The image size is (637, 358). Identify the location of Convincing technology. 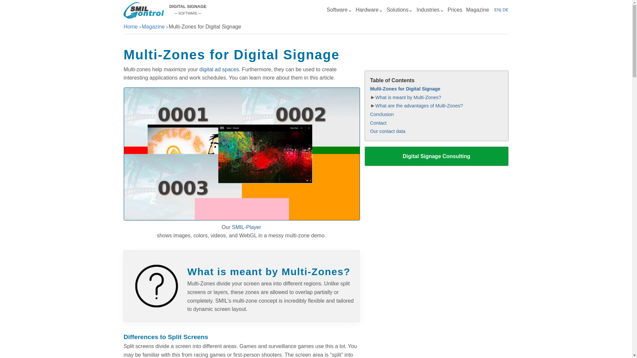
(339, 10).